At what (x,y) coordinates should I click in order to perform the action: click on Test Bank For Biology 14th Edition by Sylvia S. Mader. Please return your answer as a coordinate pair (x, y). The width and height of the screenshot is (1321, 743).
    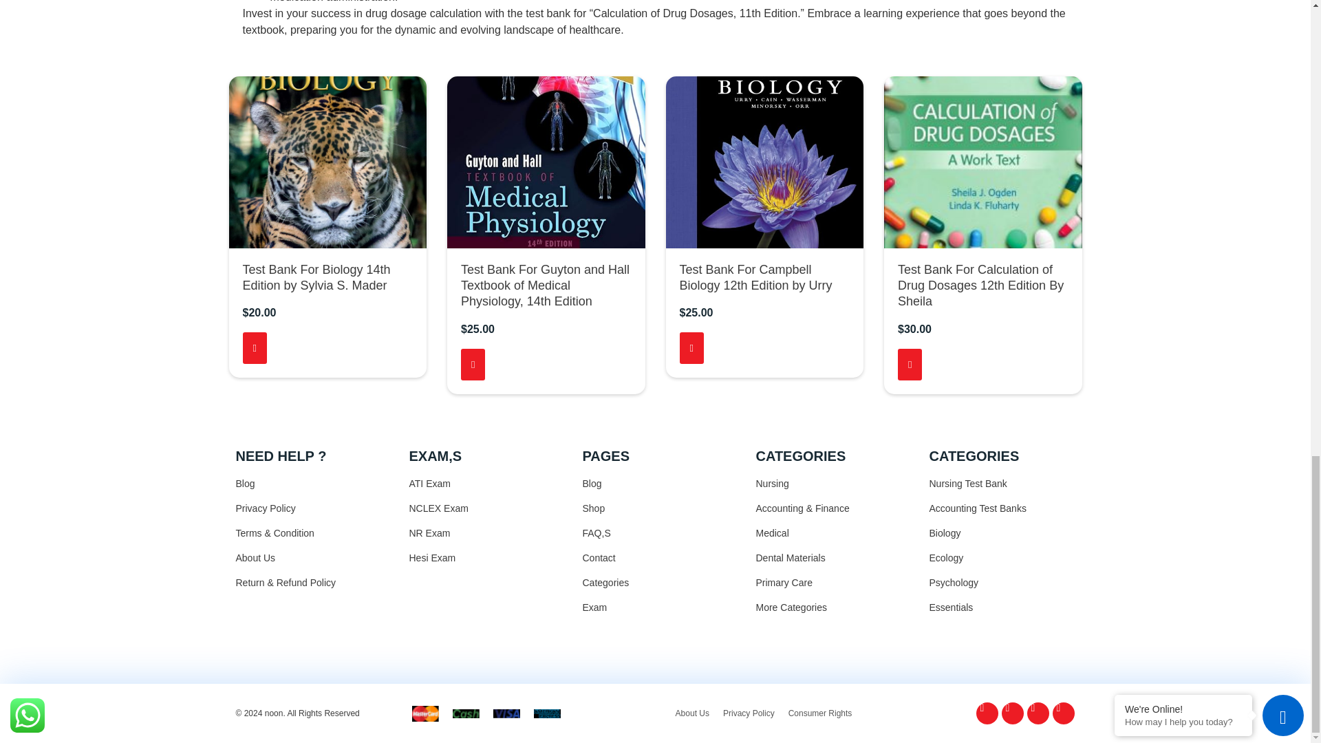
    Looking at the image, I should click on (315, 278).